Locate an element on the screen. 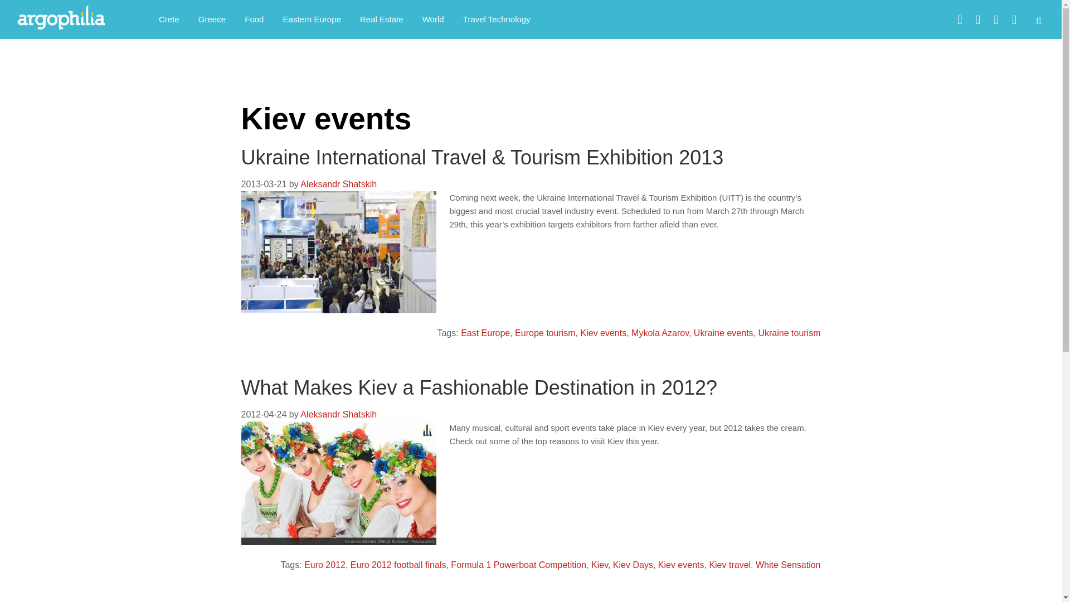 The height and width of the screenshot is (602, 1070). Kiev events is located at coordinates (681, 565).